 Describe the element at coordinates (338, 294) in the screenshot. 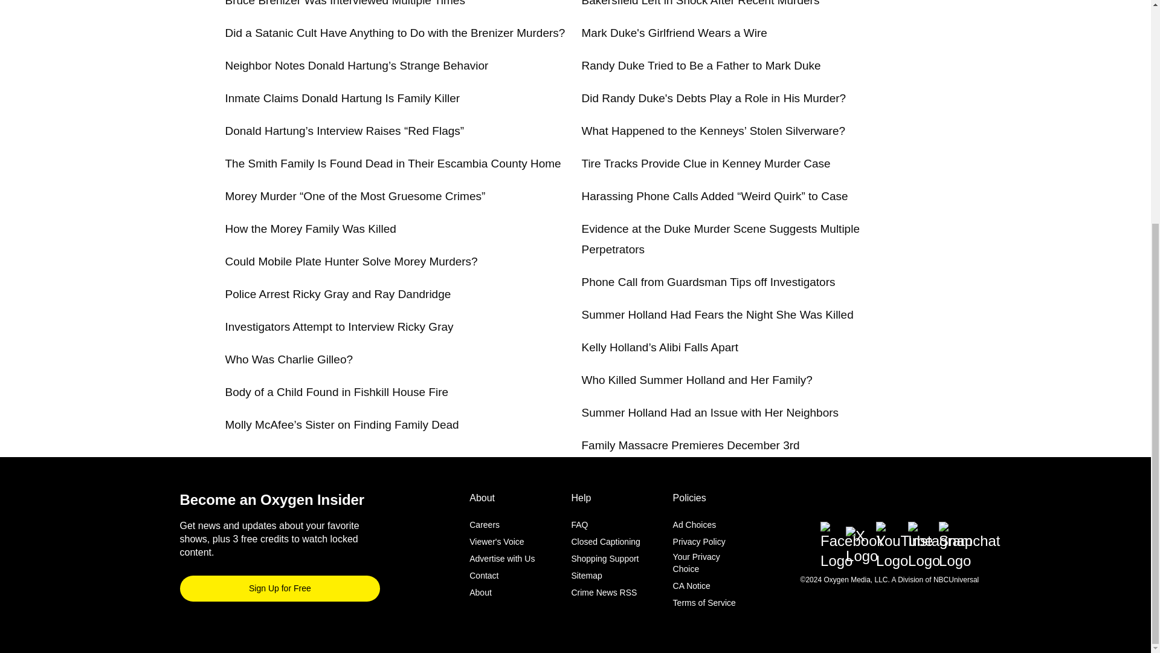

I see `Police Arrest Ricky Gray and Ray Dandridge` at that location.